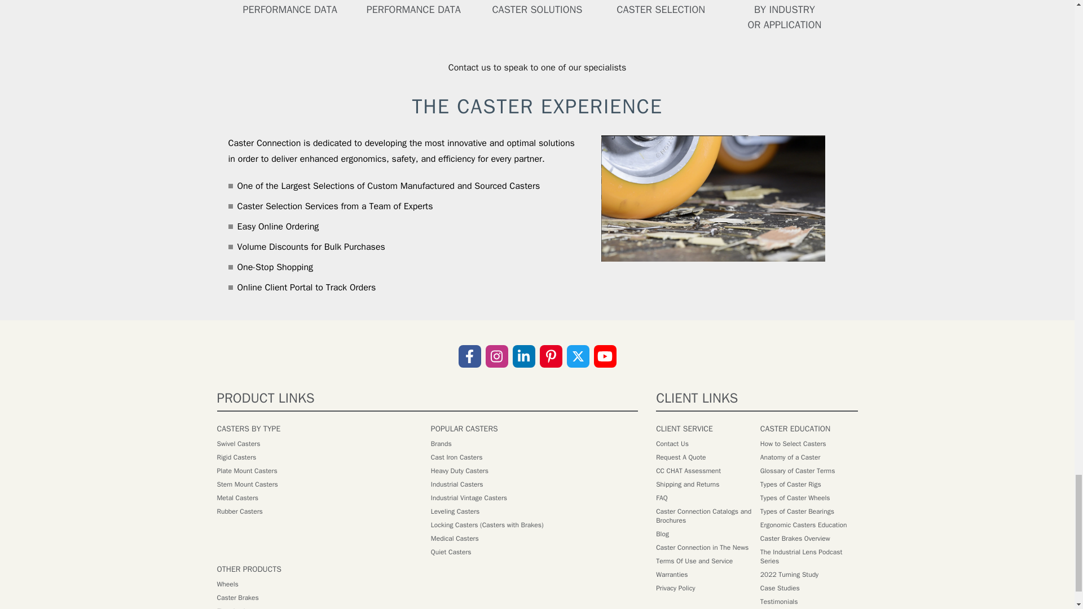 Image resolution: width=1083 pixels, height=609 pixels. What do you see at coordinates (469, 356) in the screenshot?
I see `Facebook` at bounding box center [469, 356].